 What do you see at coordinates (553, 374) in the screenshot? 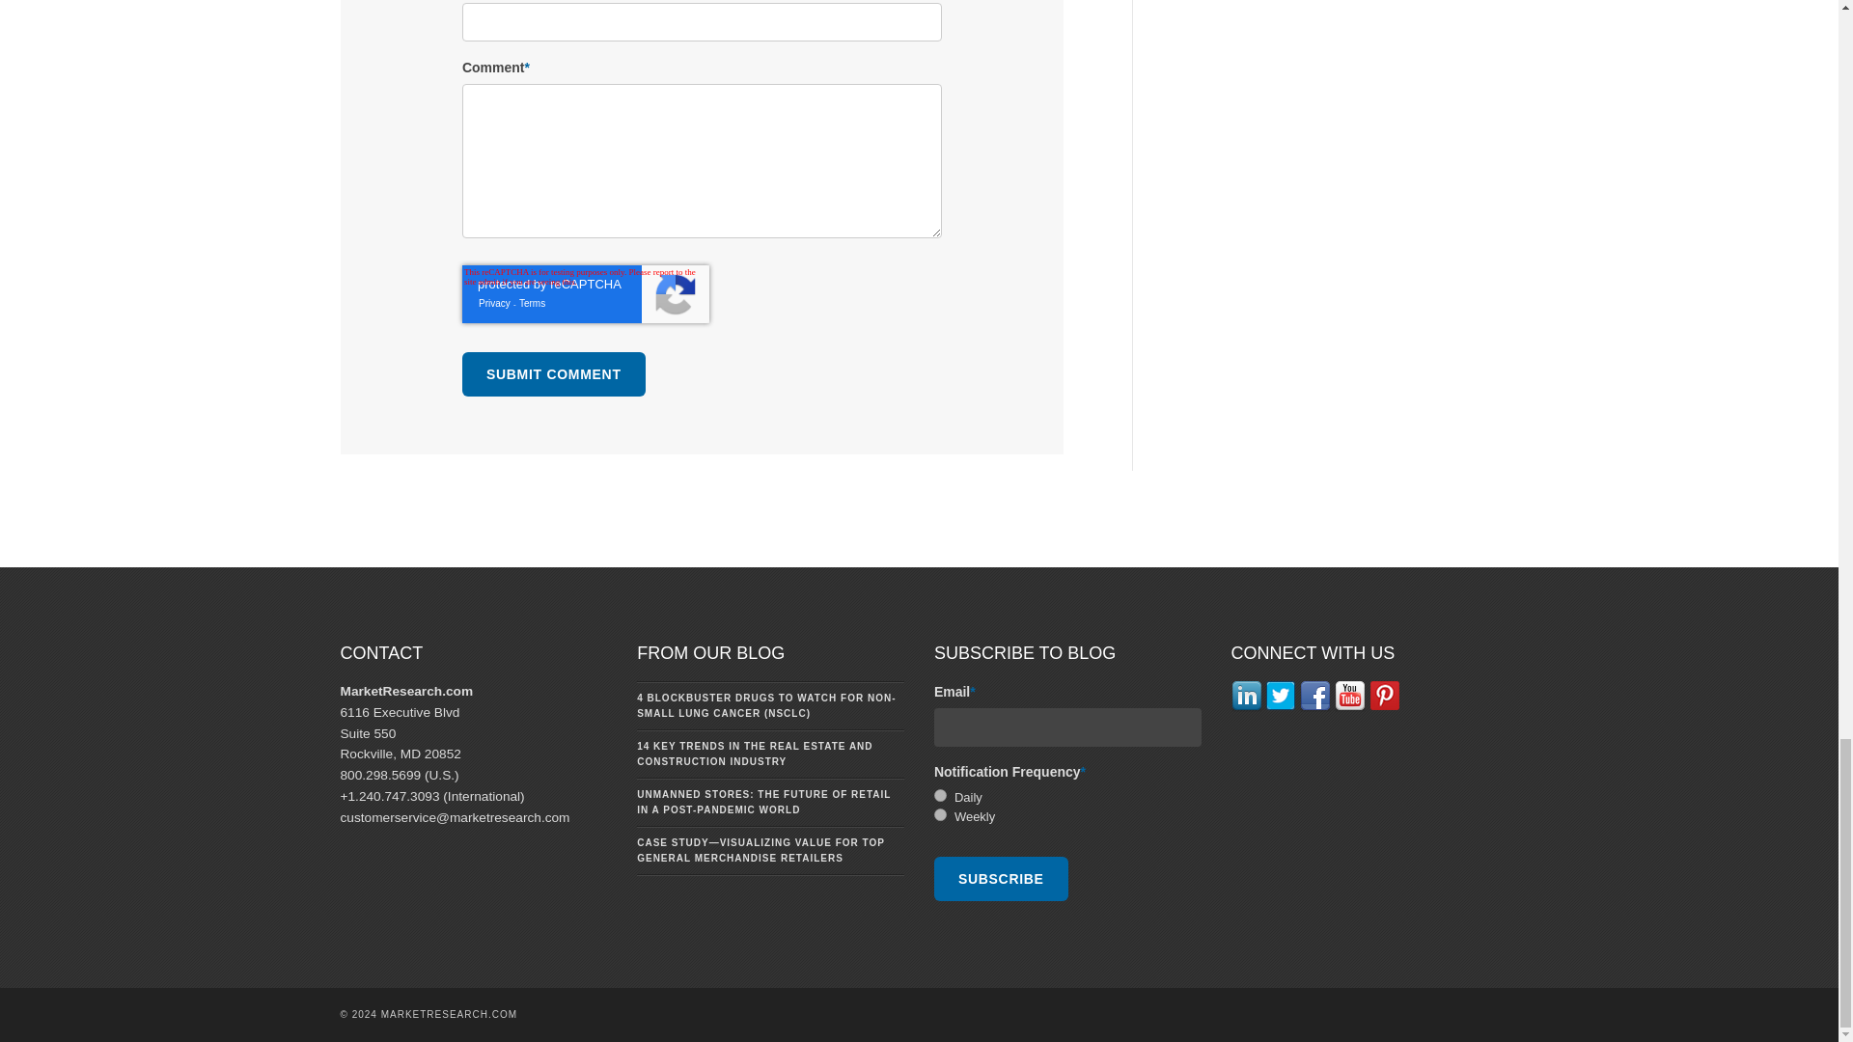
I see `Submit Comment` at bounding box center [553, 374].